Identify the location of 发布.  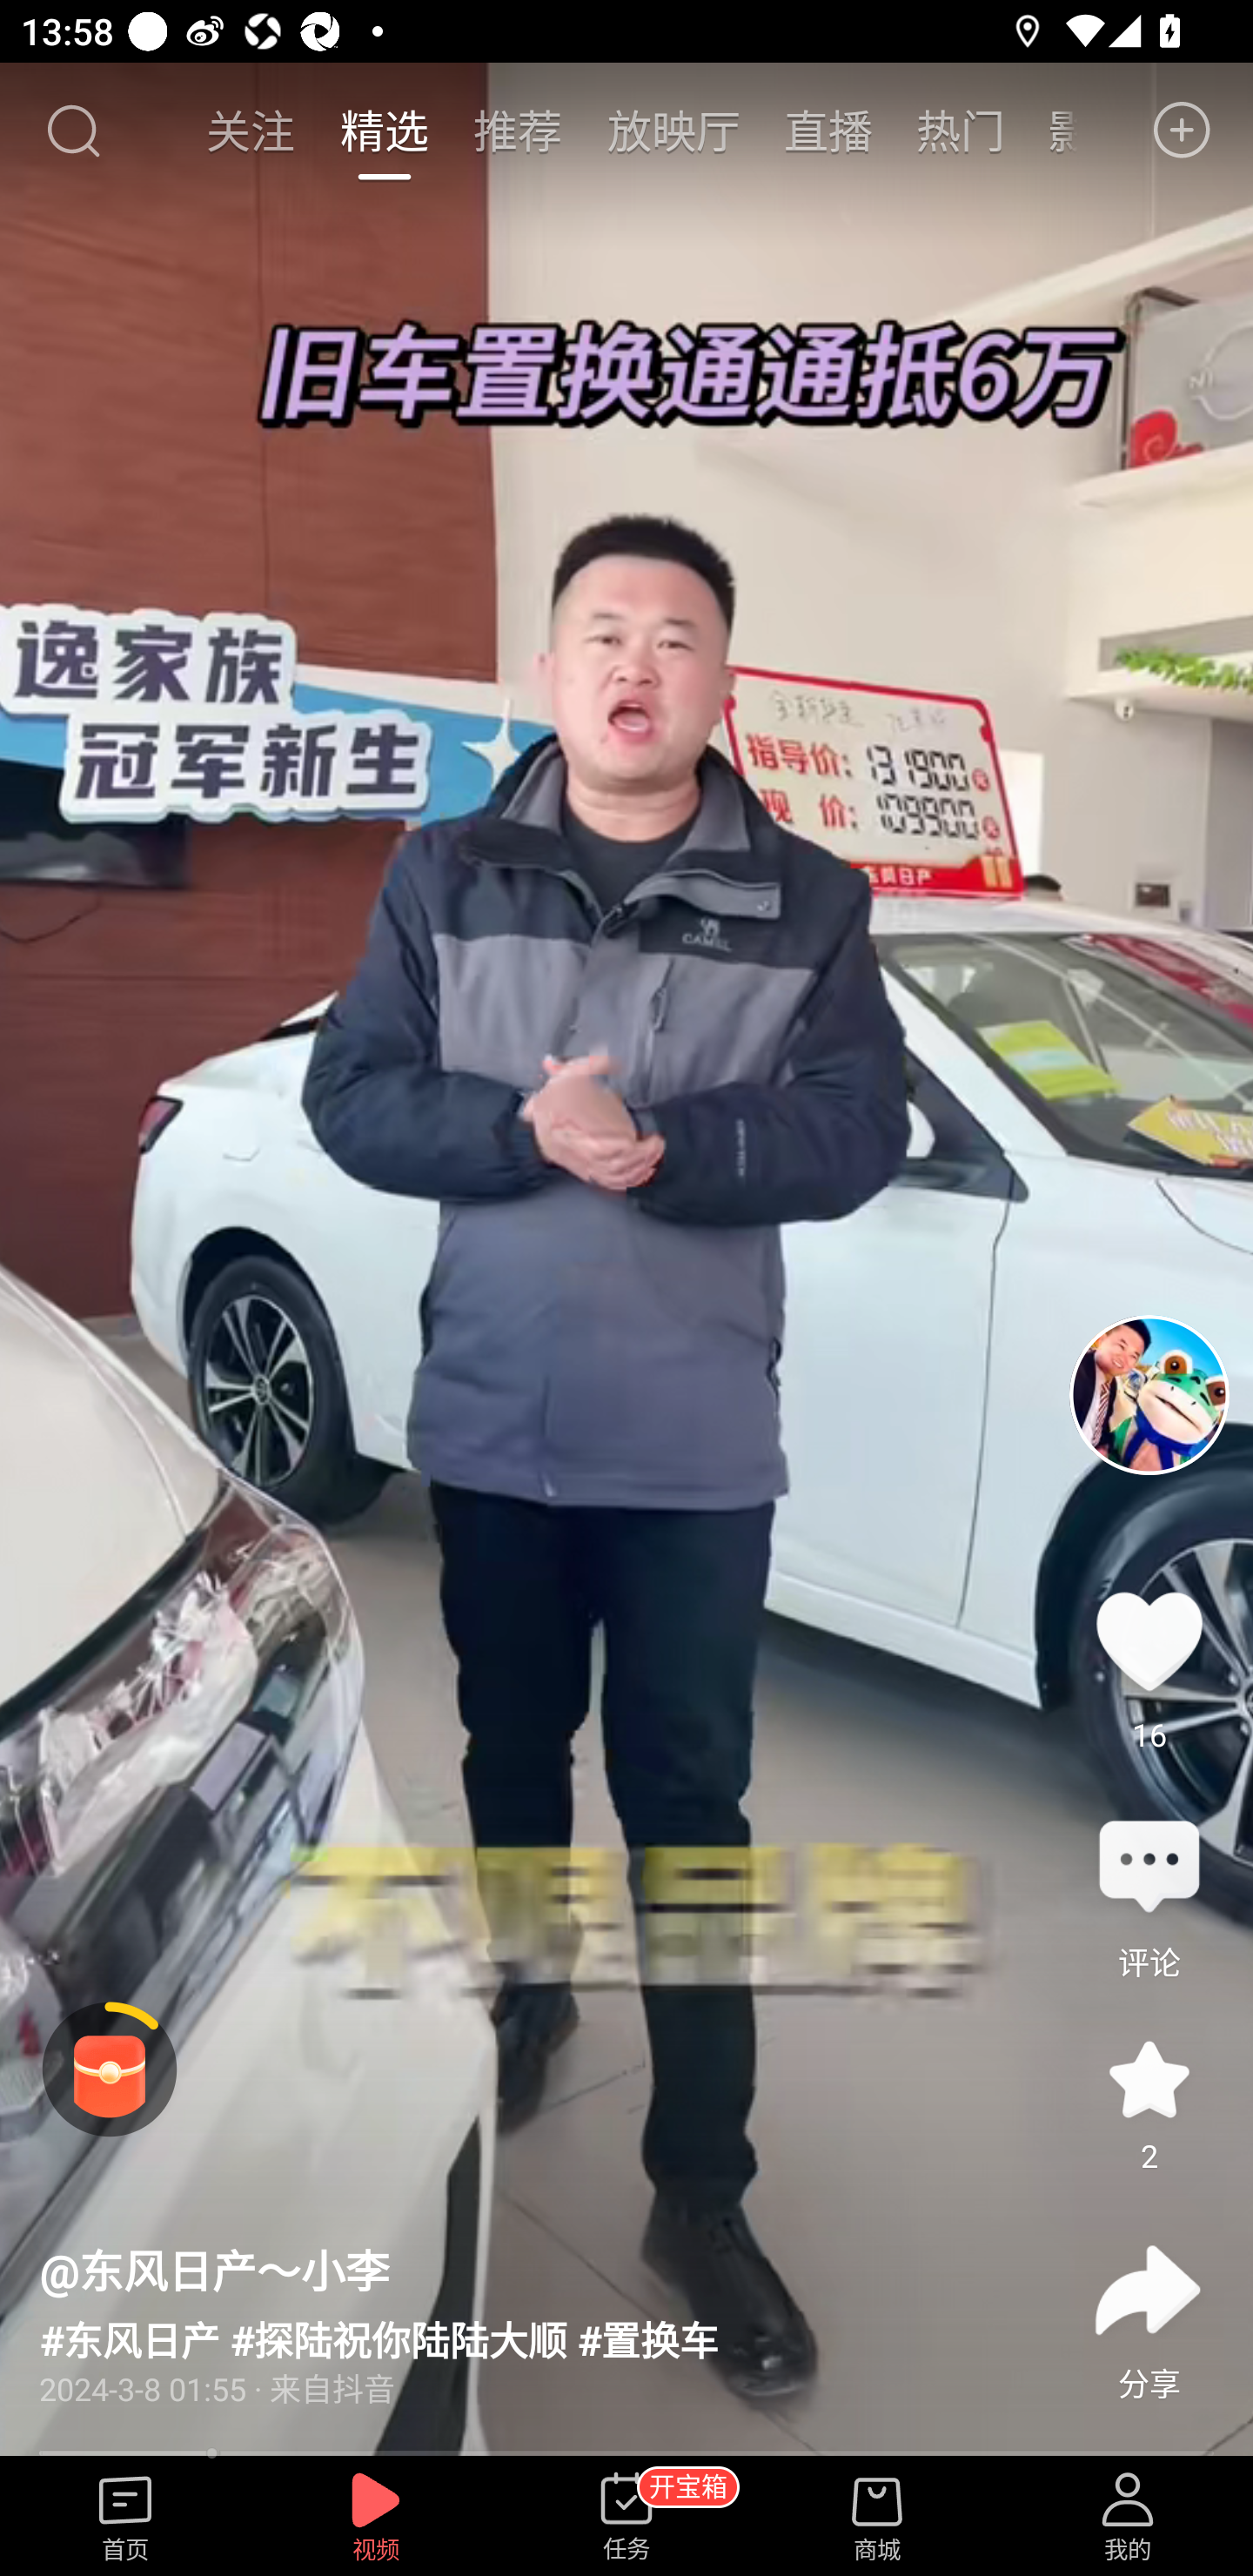
(1183, 131).